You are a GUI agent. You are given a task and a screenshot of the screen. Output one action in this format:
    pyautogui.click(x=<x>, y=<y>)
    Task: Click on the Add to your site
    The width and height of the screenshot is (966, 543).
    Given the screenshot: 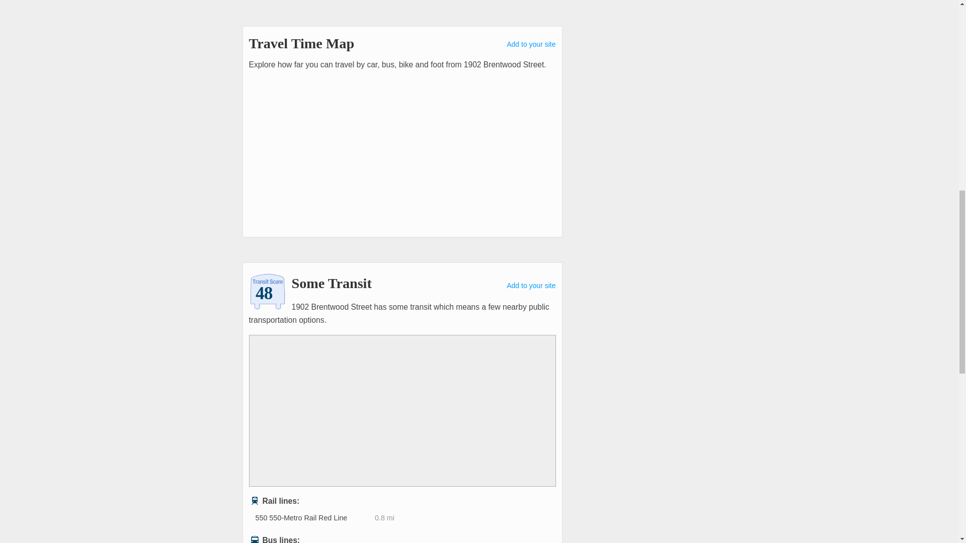 What is the action you would take?
    pyautogui.click(x=531, y=44)
    